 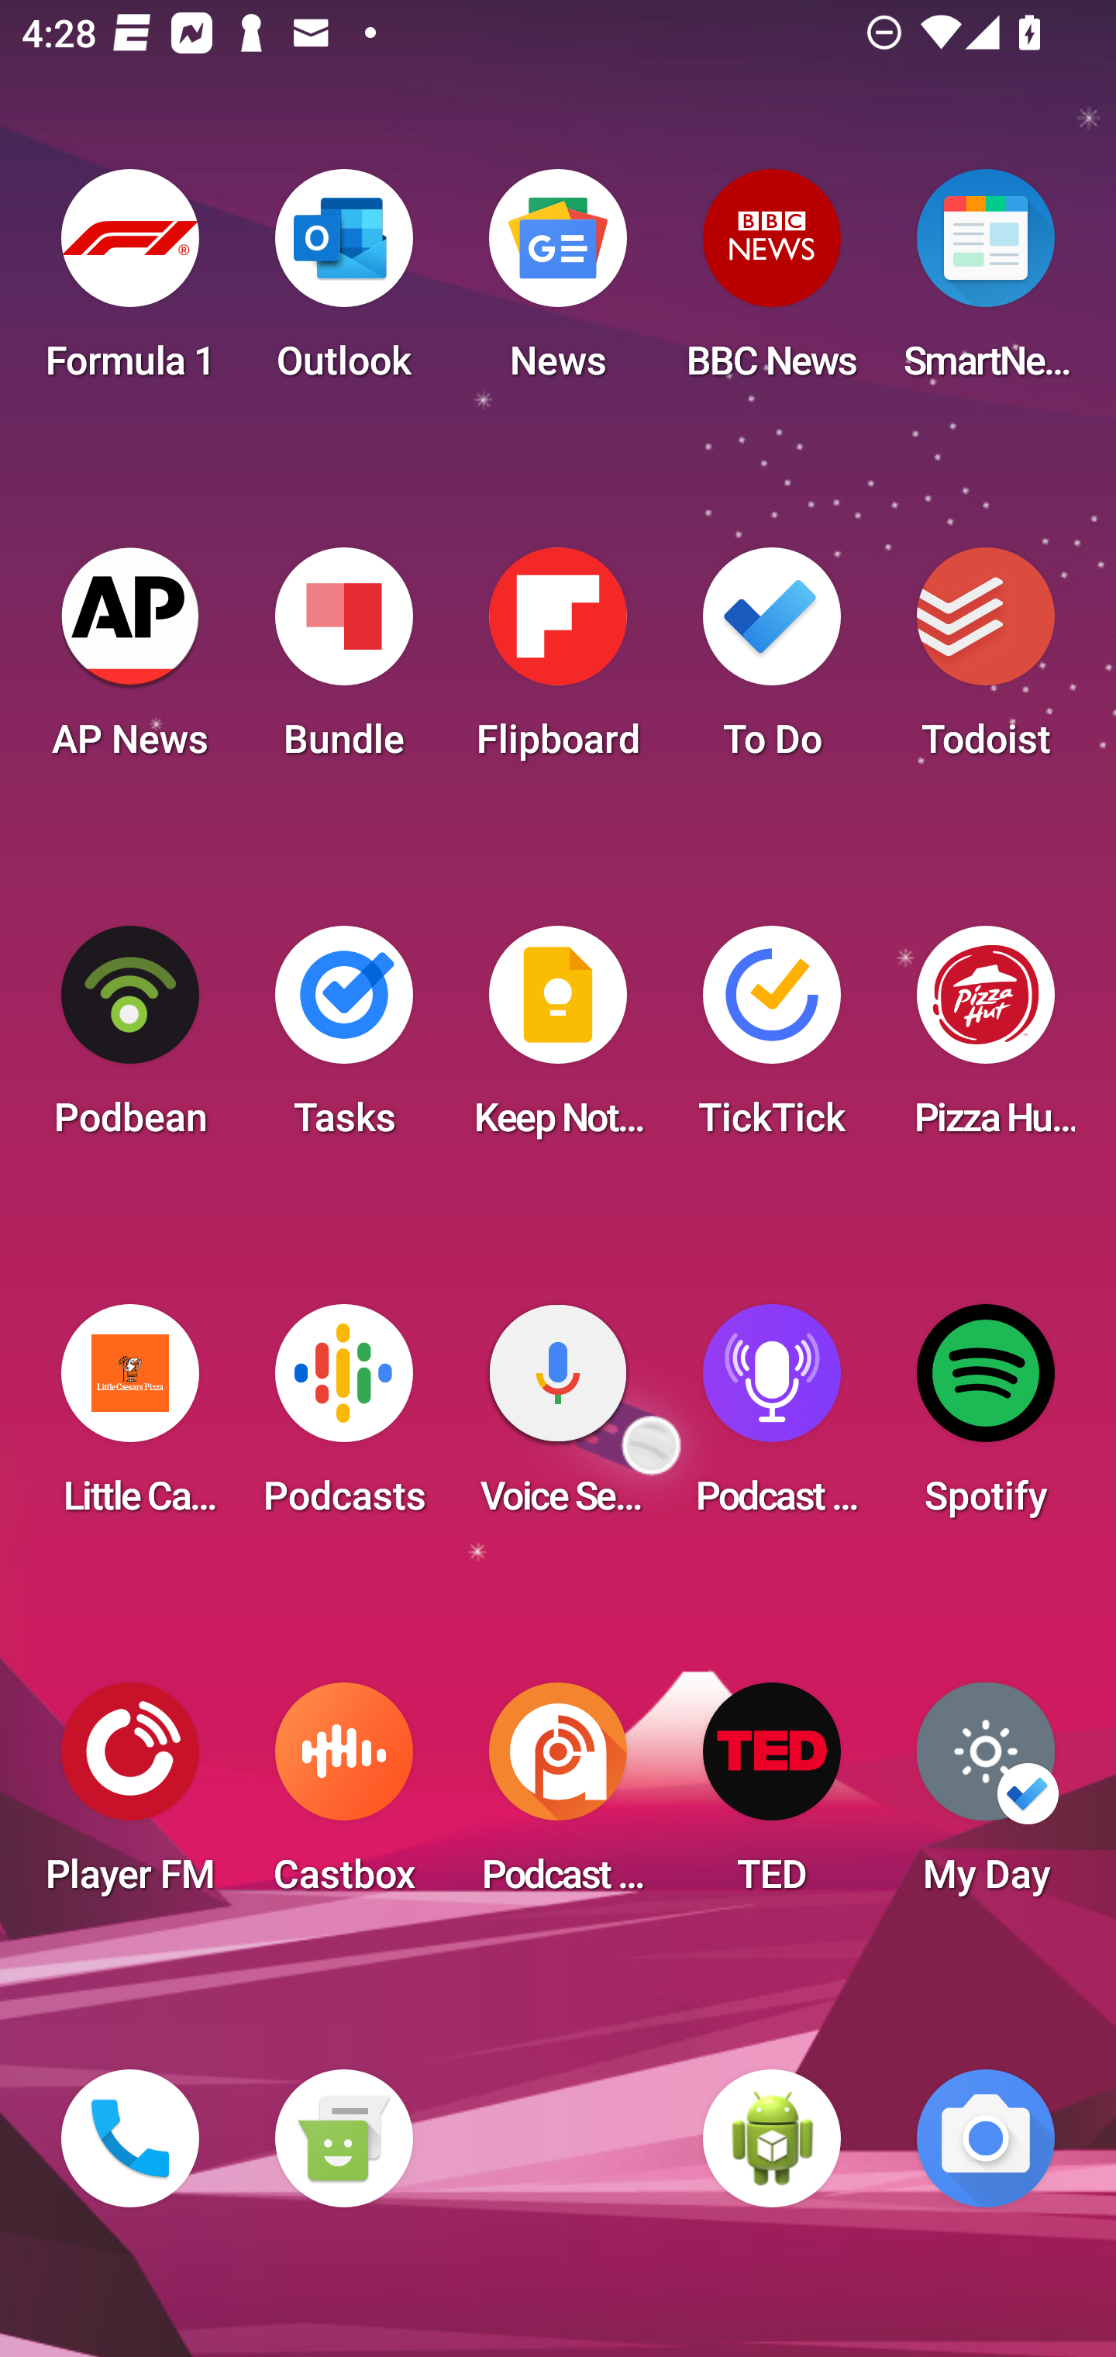 I want to click on To Do, so click(x=772, y=662).